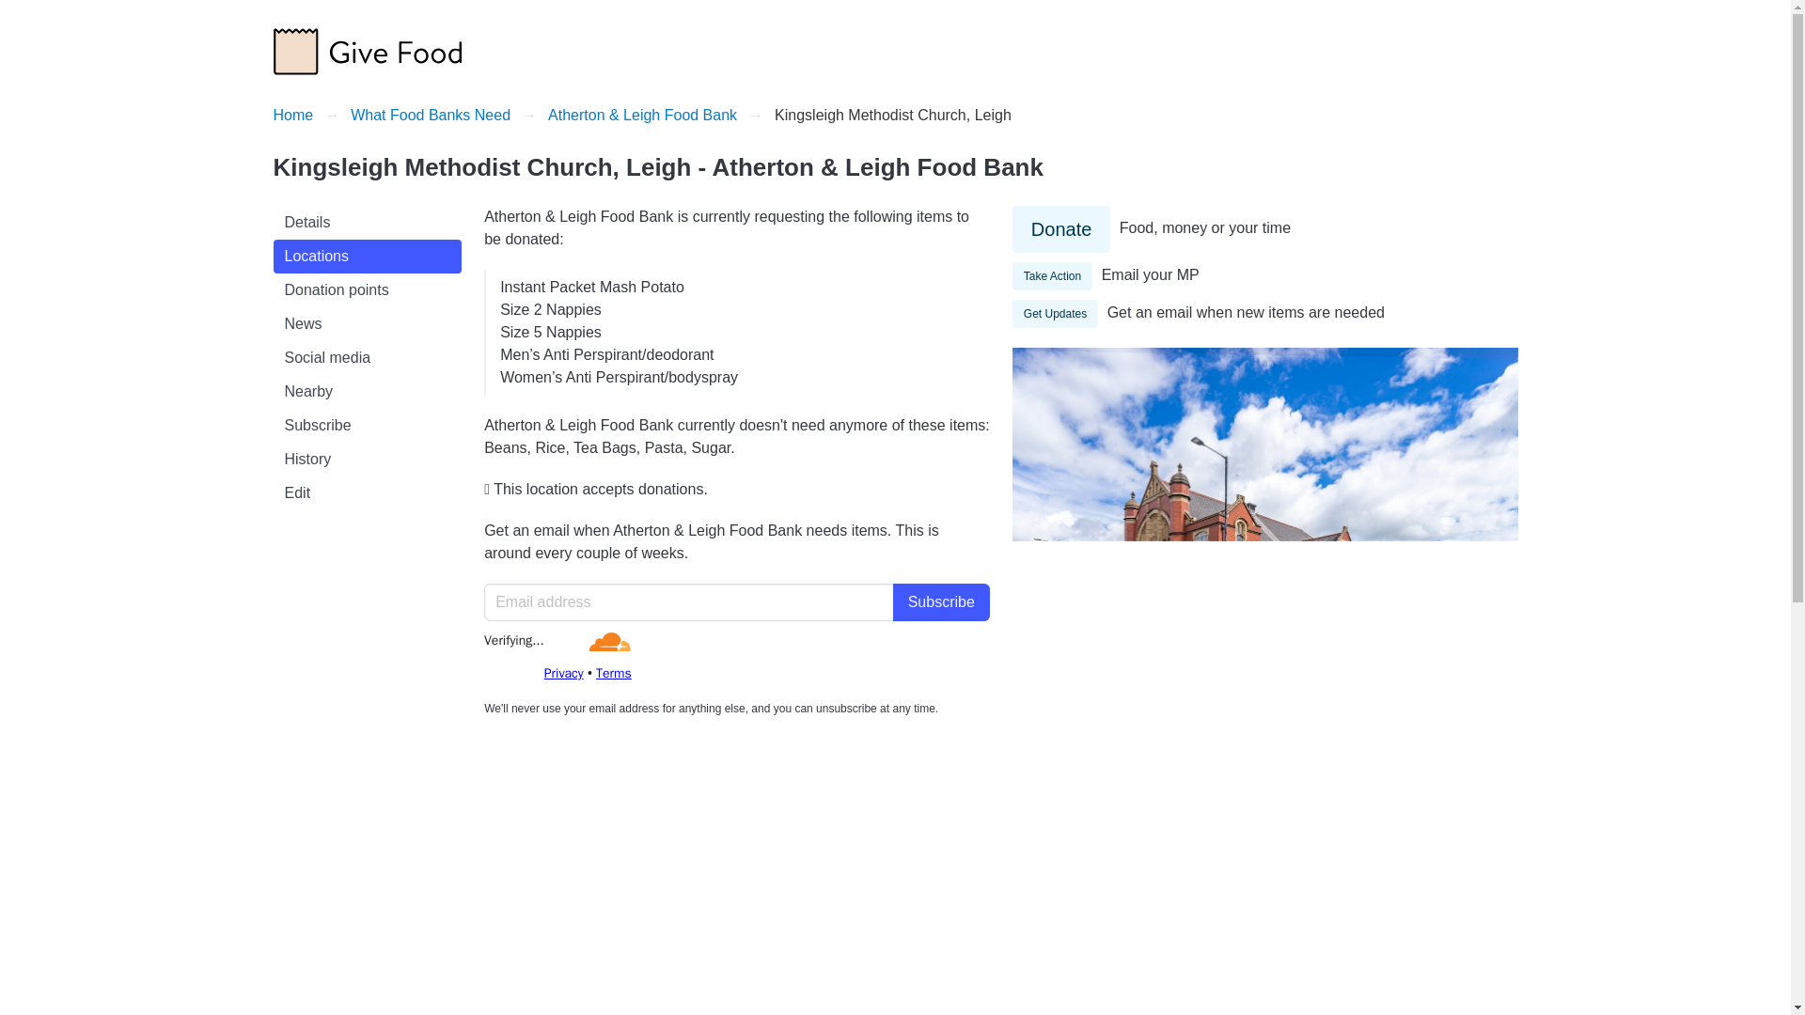  What do you see at coordinates (430, 116) in the screenshot?
I see `What Food Banks Need` at bounding box center [430, 116].